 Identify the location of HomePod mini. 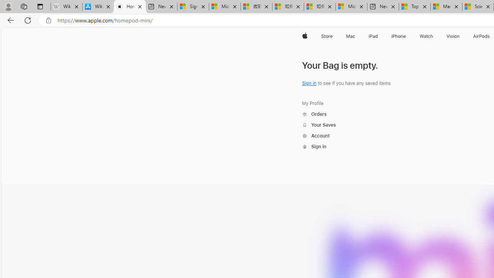
(329, 55).